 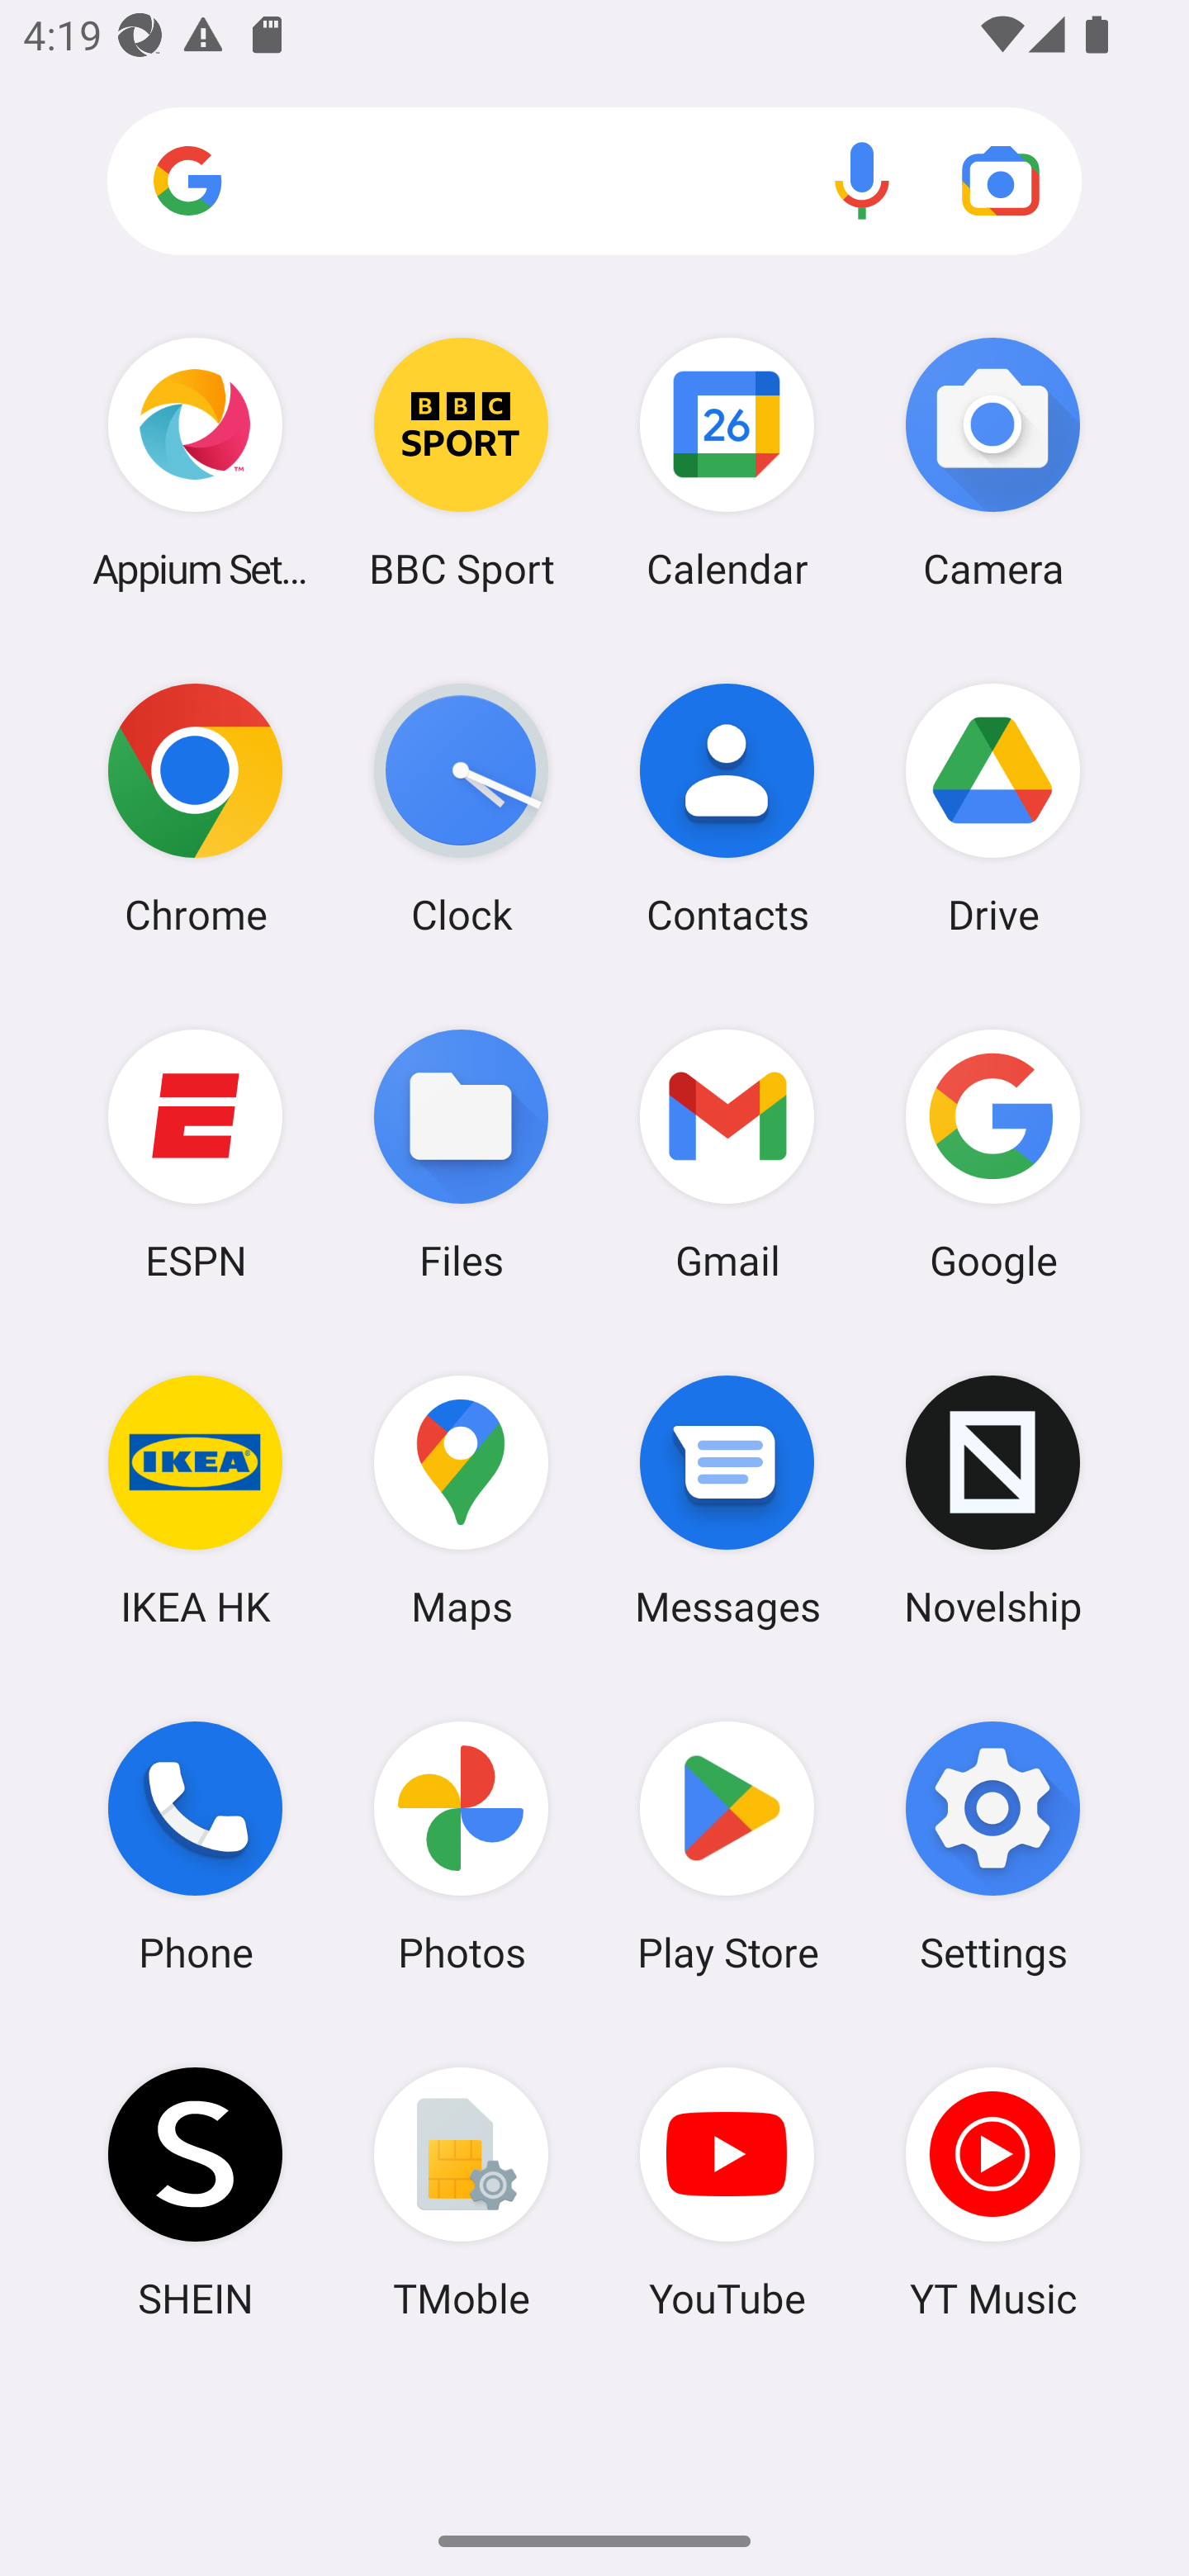 What do you see at coordinates (992, 1153) in the screenshot?
I see `Google` at bounding box center [992, 1153].